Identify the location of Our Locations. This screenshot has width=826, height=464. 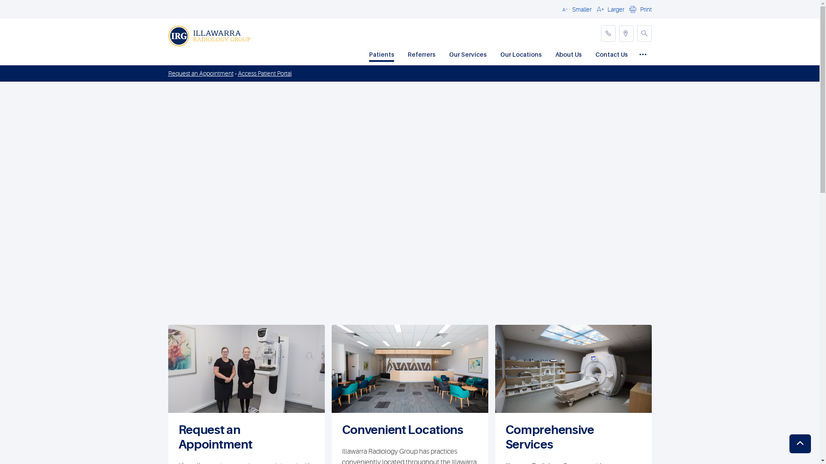
(521, 55).